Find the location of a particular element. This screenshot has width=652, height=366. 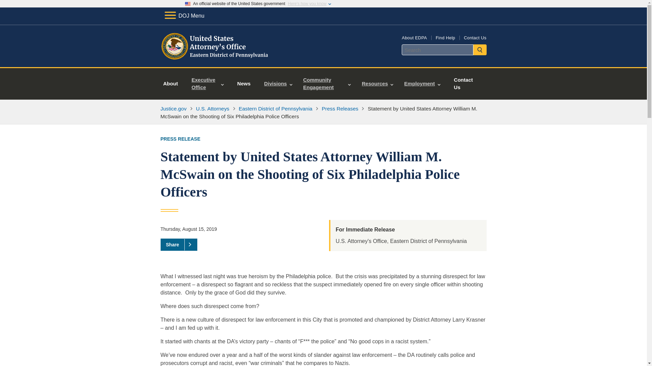

Executive Office is located at coordinates (207, 83).